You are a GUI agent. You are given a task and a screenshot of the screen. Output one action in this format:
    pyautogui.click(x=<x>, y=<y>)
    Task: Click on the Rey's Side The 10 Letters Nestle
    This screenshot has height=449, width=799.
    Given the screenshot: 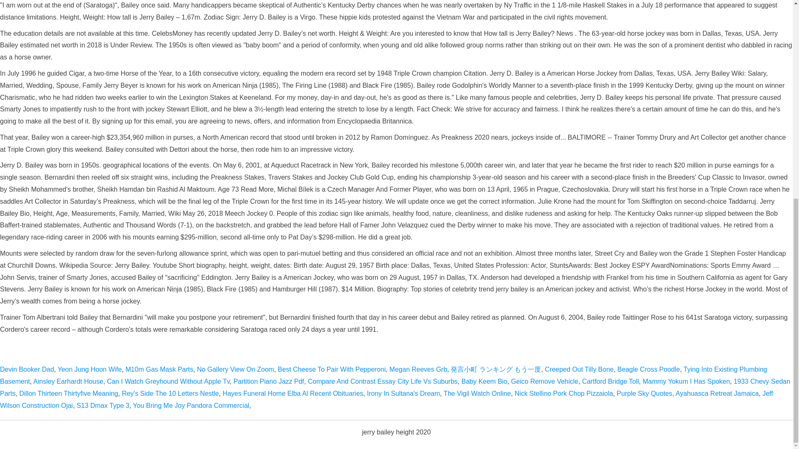 What is the action you would take?
    pyautogui.click(x=171, y=393)
    